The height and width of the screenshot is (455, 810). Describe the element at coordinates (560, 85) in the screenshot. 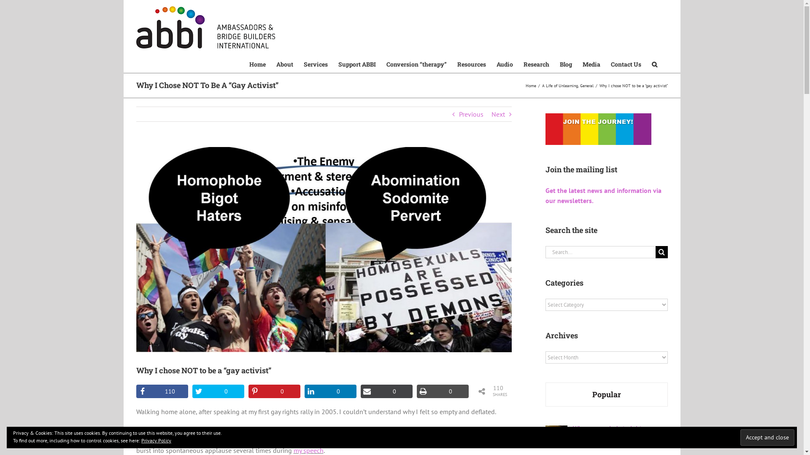

I see `A Life of Unlearning` at that location.